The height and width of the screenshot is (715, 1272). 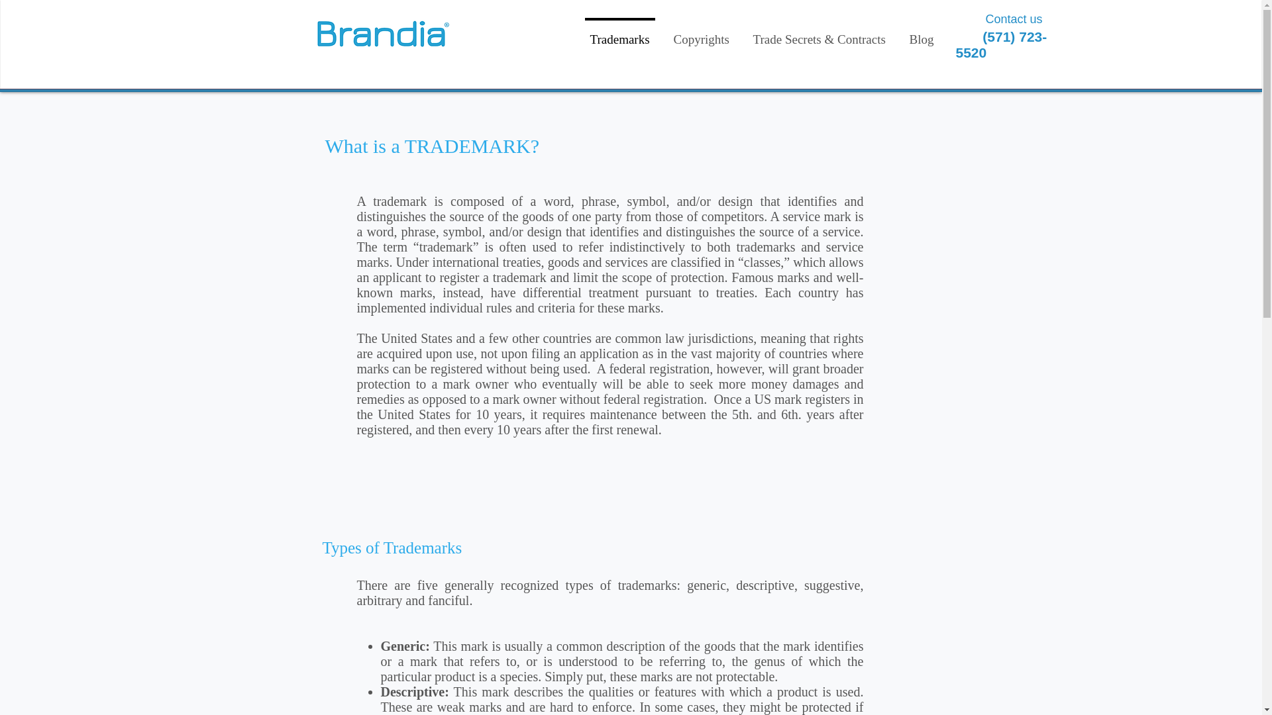 I want to click on Trademarks, so click(x=619, y=33).